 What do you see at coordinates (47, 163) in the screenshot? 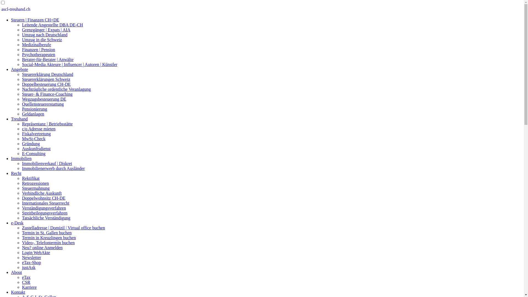
I see `Immobilienverkauf | Diskret` at bounding box center [47, 163].